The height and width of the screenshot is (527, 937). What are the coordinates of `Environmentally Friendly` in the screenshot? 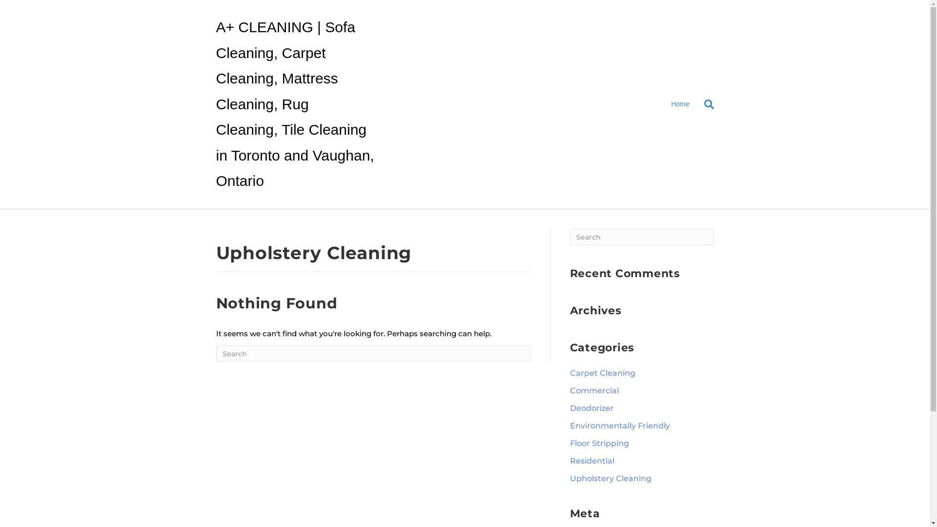 It's located at (620, 426).